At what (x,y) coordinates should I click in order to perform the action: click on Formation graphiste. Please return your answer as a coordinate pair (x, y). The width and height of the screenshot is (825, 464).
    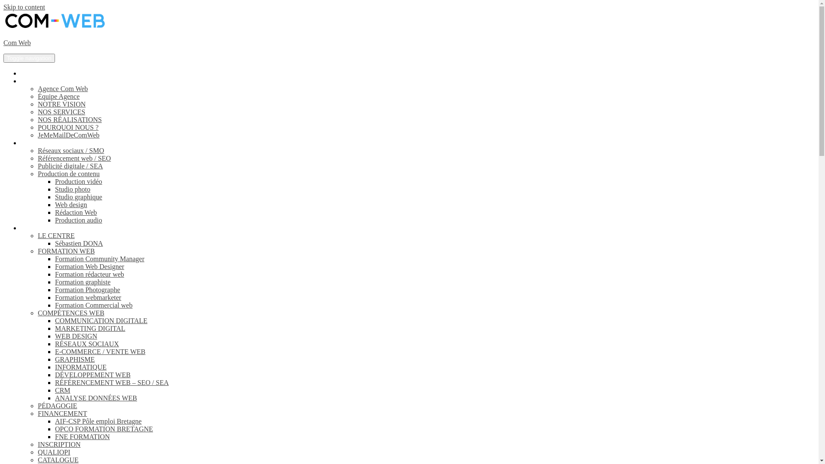
    Looking at the image, I should click on (82, 282).